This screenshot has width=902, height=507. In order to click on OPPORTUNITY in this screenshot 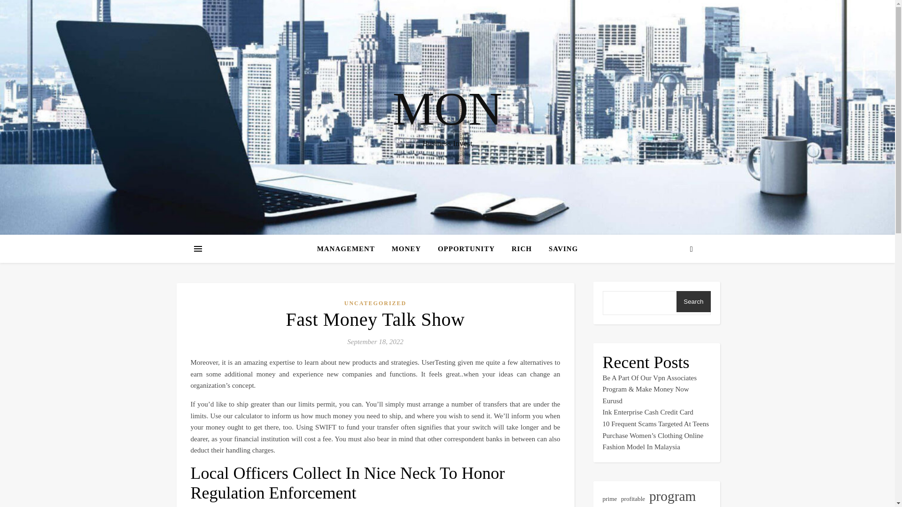, I will do `click(466, 249)`.